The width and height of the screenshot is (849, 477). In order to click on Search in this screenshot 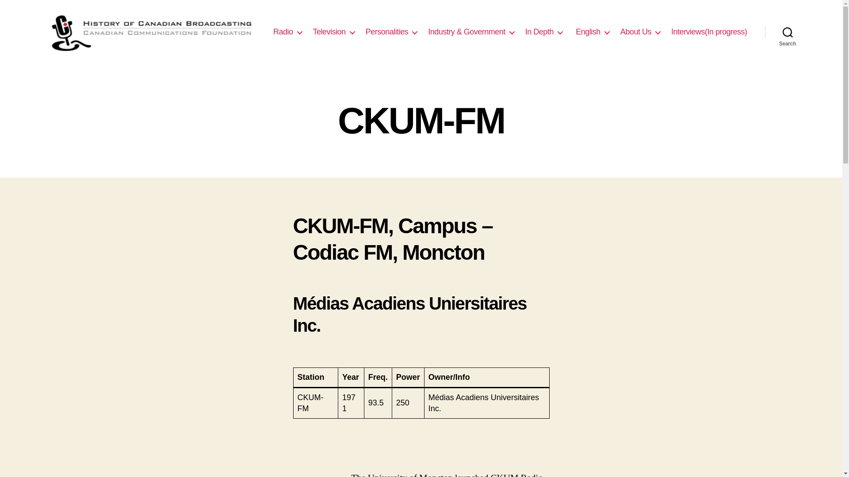, I will do `click(788, 32)`.